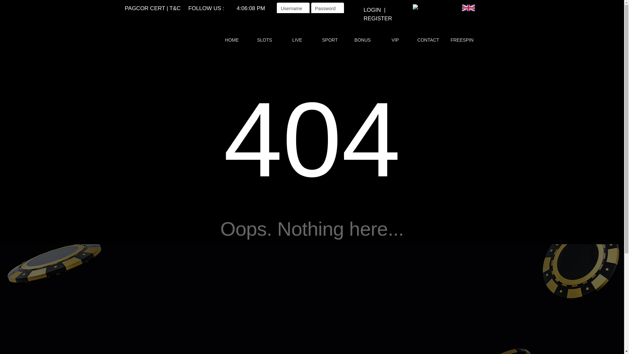 The width and height of the screenshot is (629, 354). Describe the element at coordinates (297, 40) in the screenshot. I see `LIVE` at that location.